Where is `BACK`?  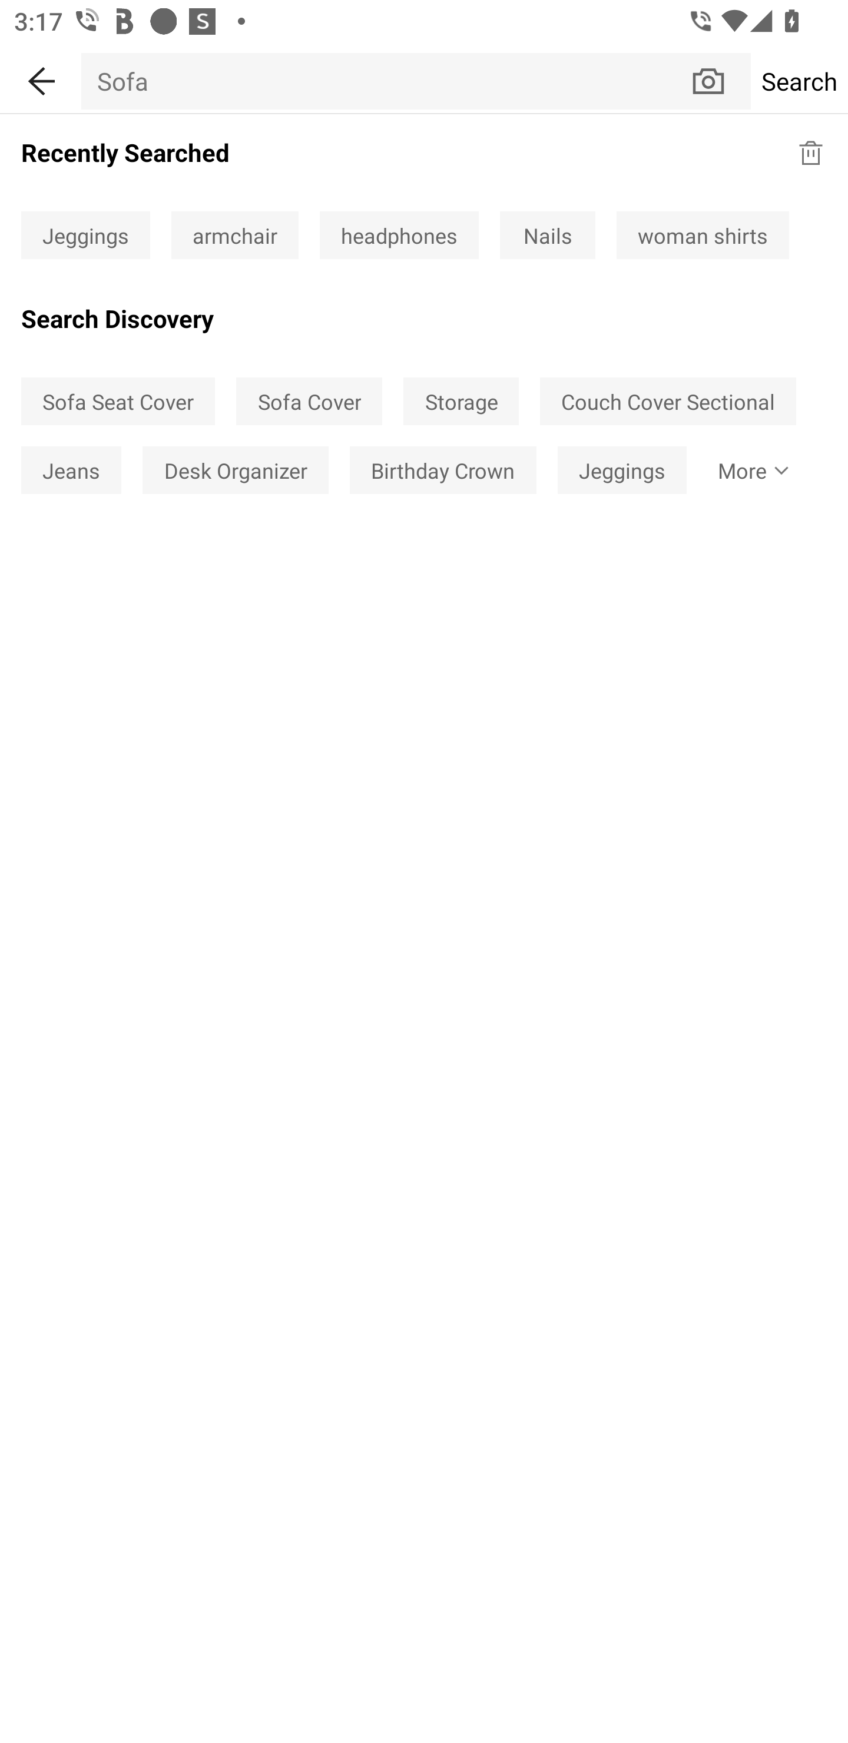 BACK is located at coordinates (41, 78).